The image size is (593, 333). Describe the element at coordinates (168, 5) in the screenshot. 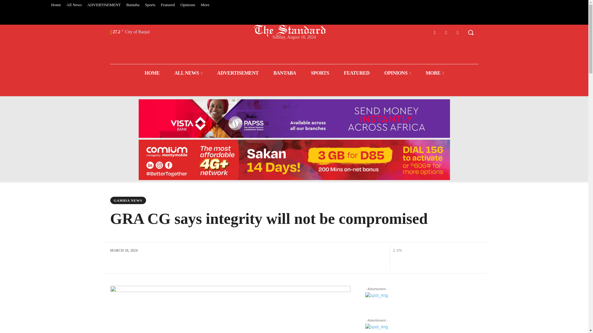

I see `Featured` at that location.